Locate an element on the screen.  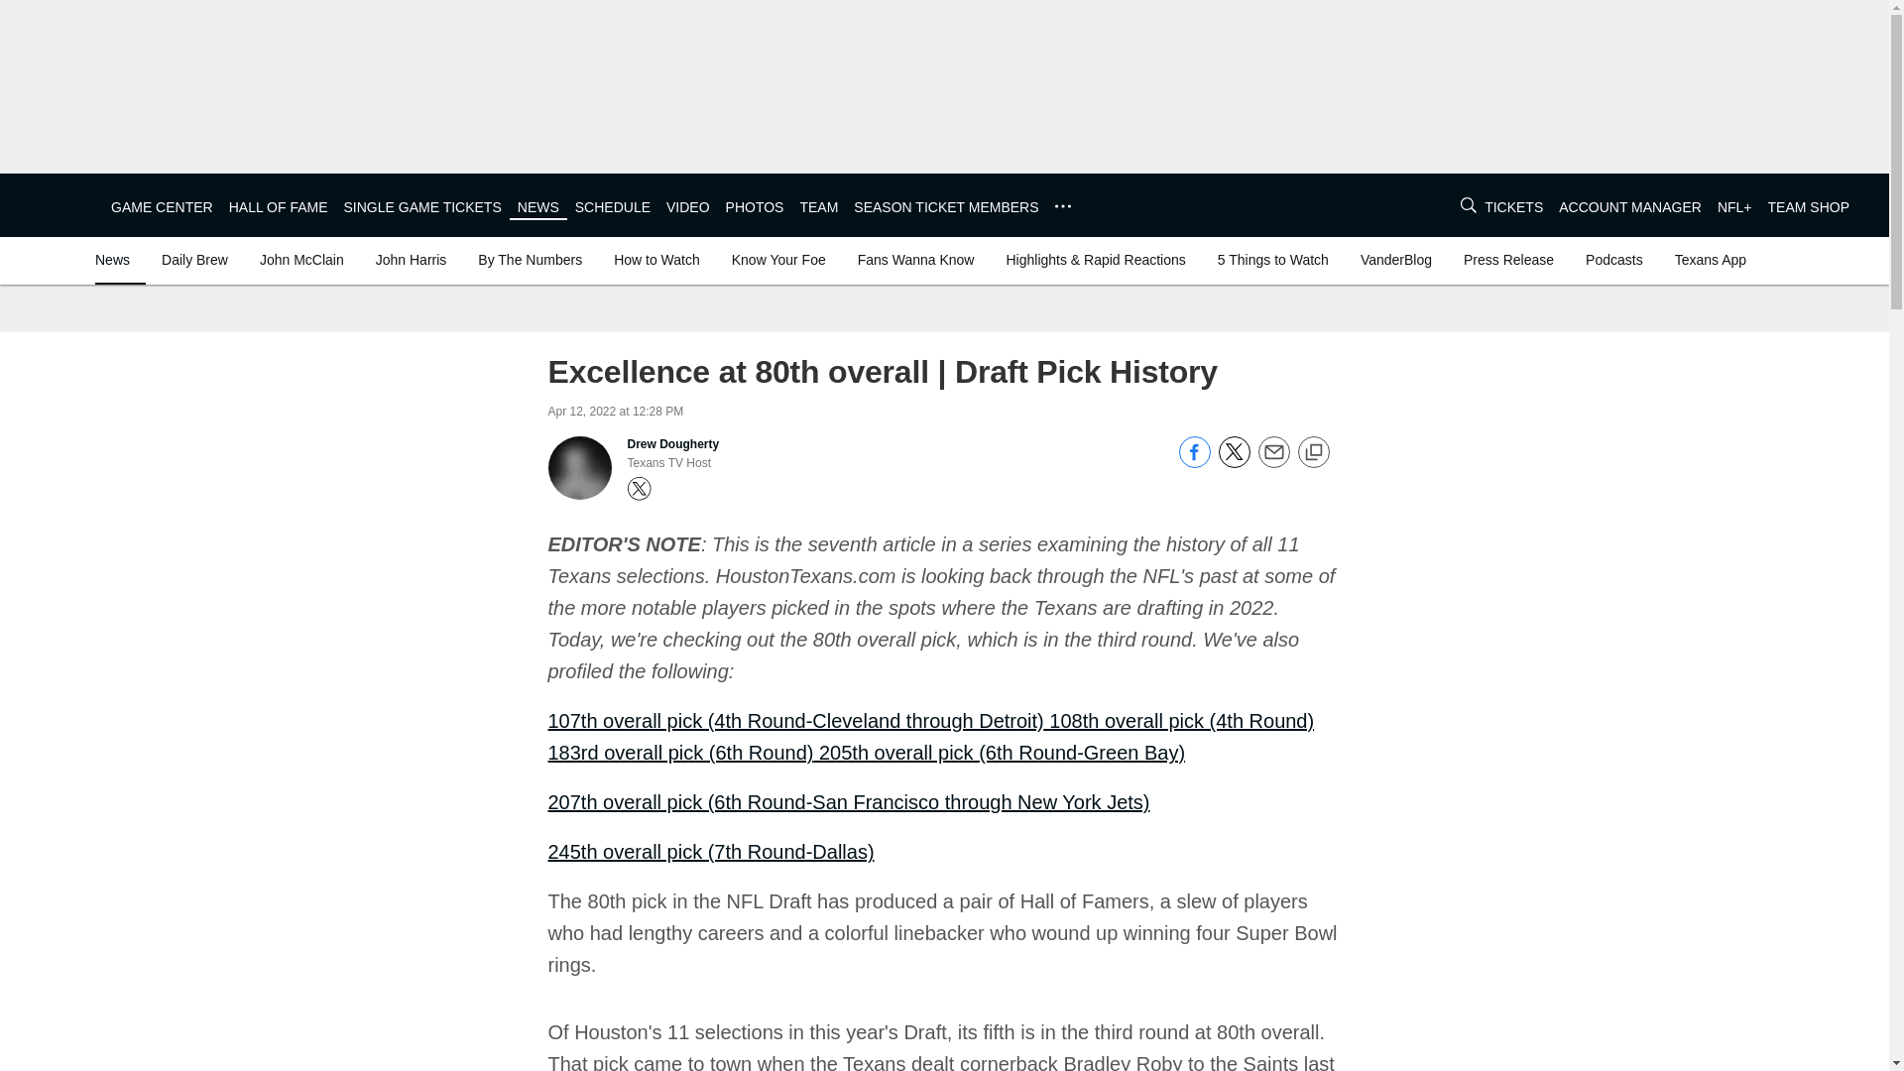
NEWS is located at coordinates (538, 206).